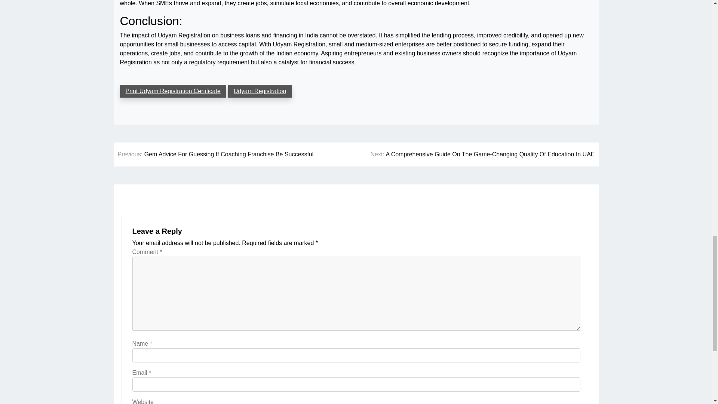 The height and width of the screenshot is (404, 718). I want to click on Udyam Registration, so click(260, 91).